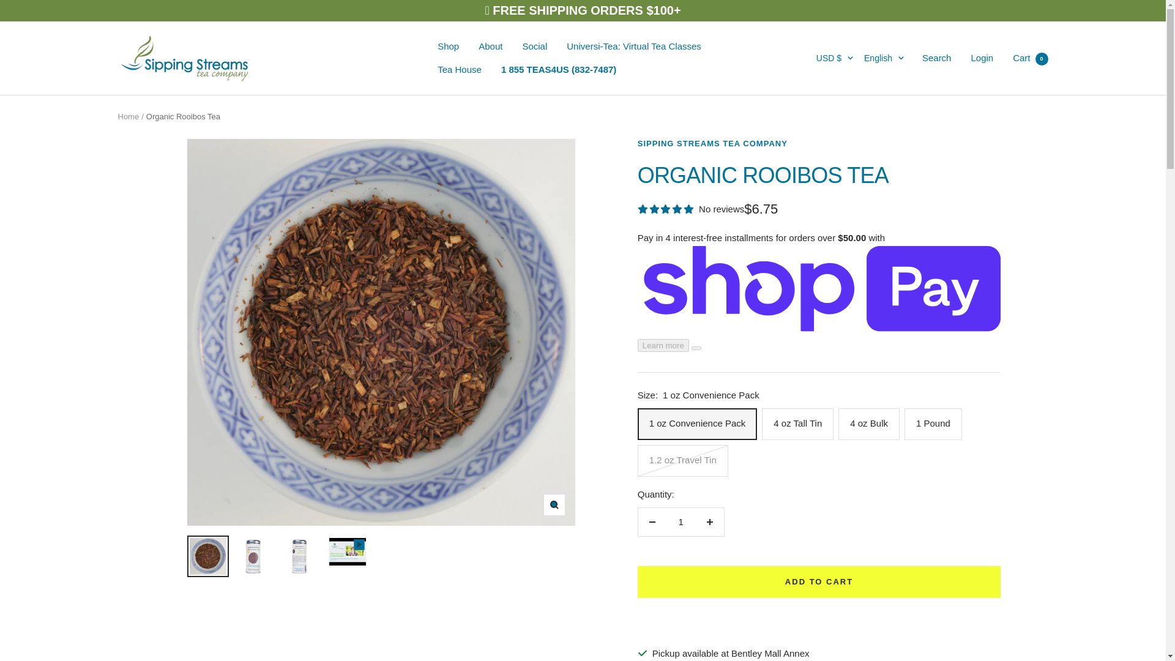 The image size is (1175, 661). Describe the element at coordinates (821, 463) in the screenshot. I see `CAD` at that location.